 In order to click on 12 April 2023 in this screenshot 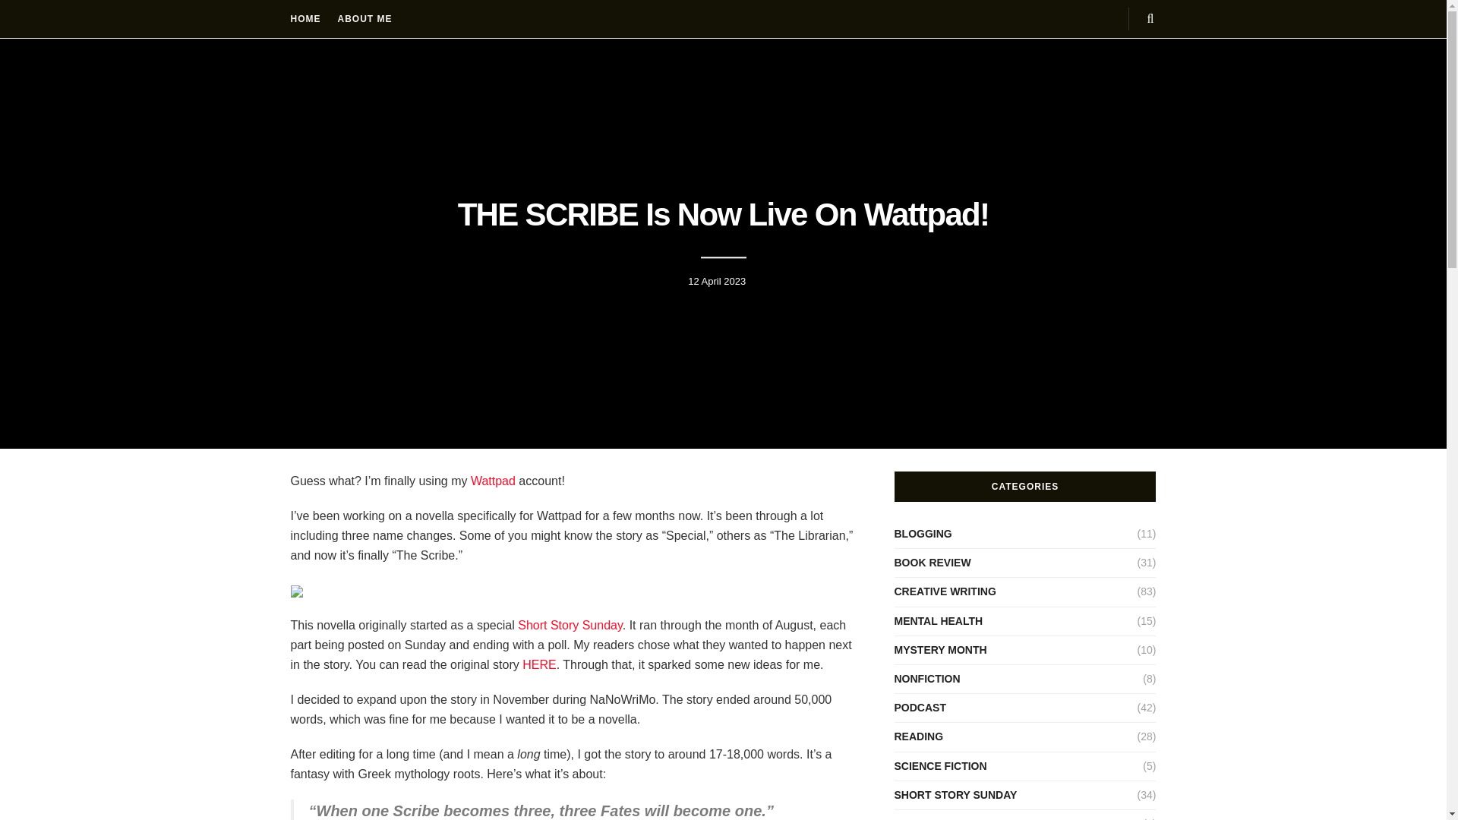, I will do `click(717, 281)`.